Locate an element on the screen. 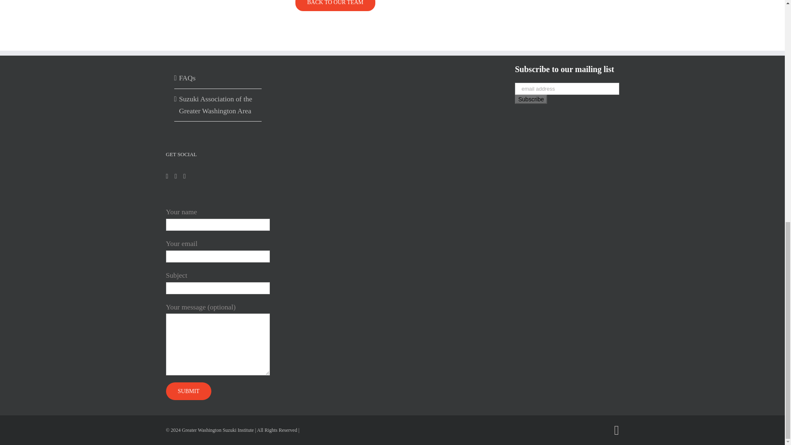 This screenshot has height=445, width=791. Submit is located at coordinates (188, 391).